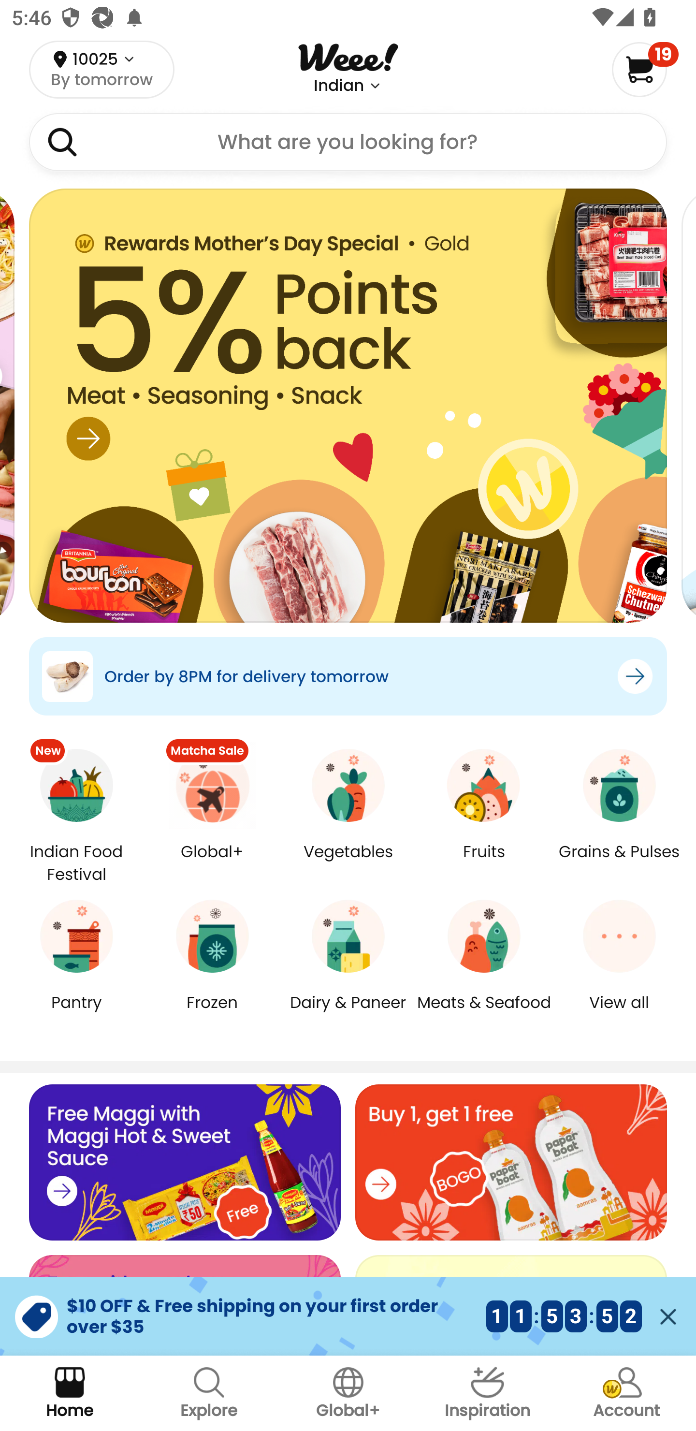  Describe the element at coordinates (348, 1014) in the screenshot. I see `Dairy & Paneer` at that location.